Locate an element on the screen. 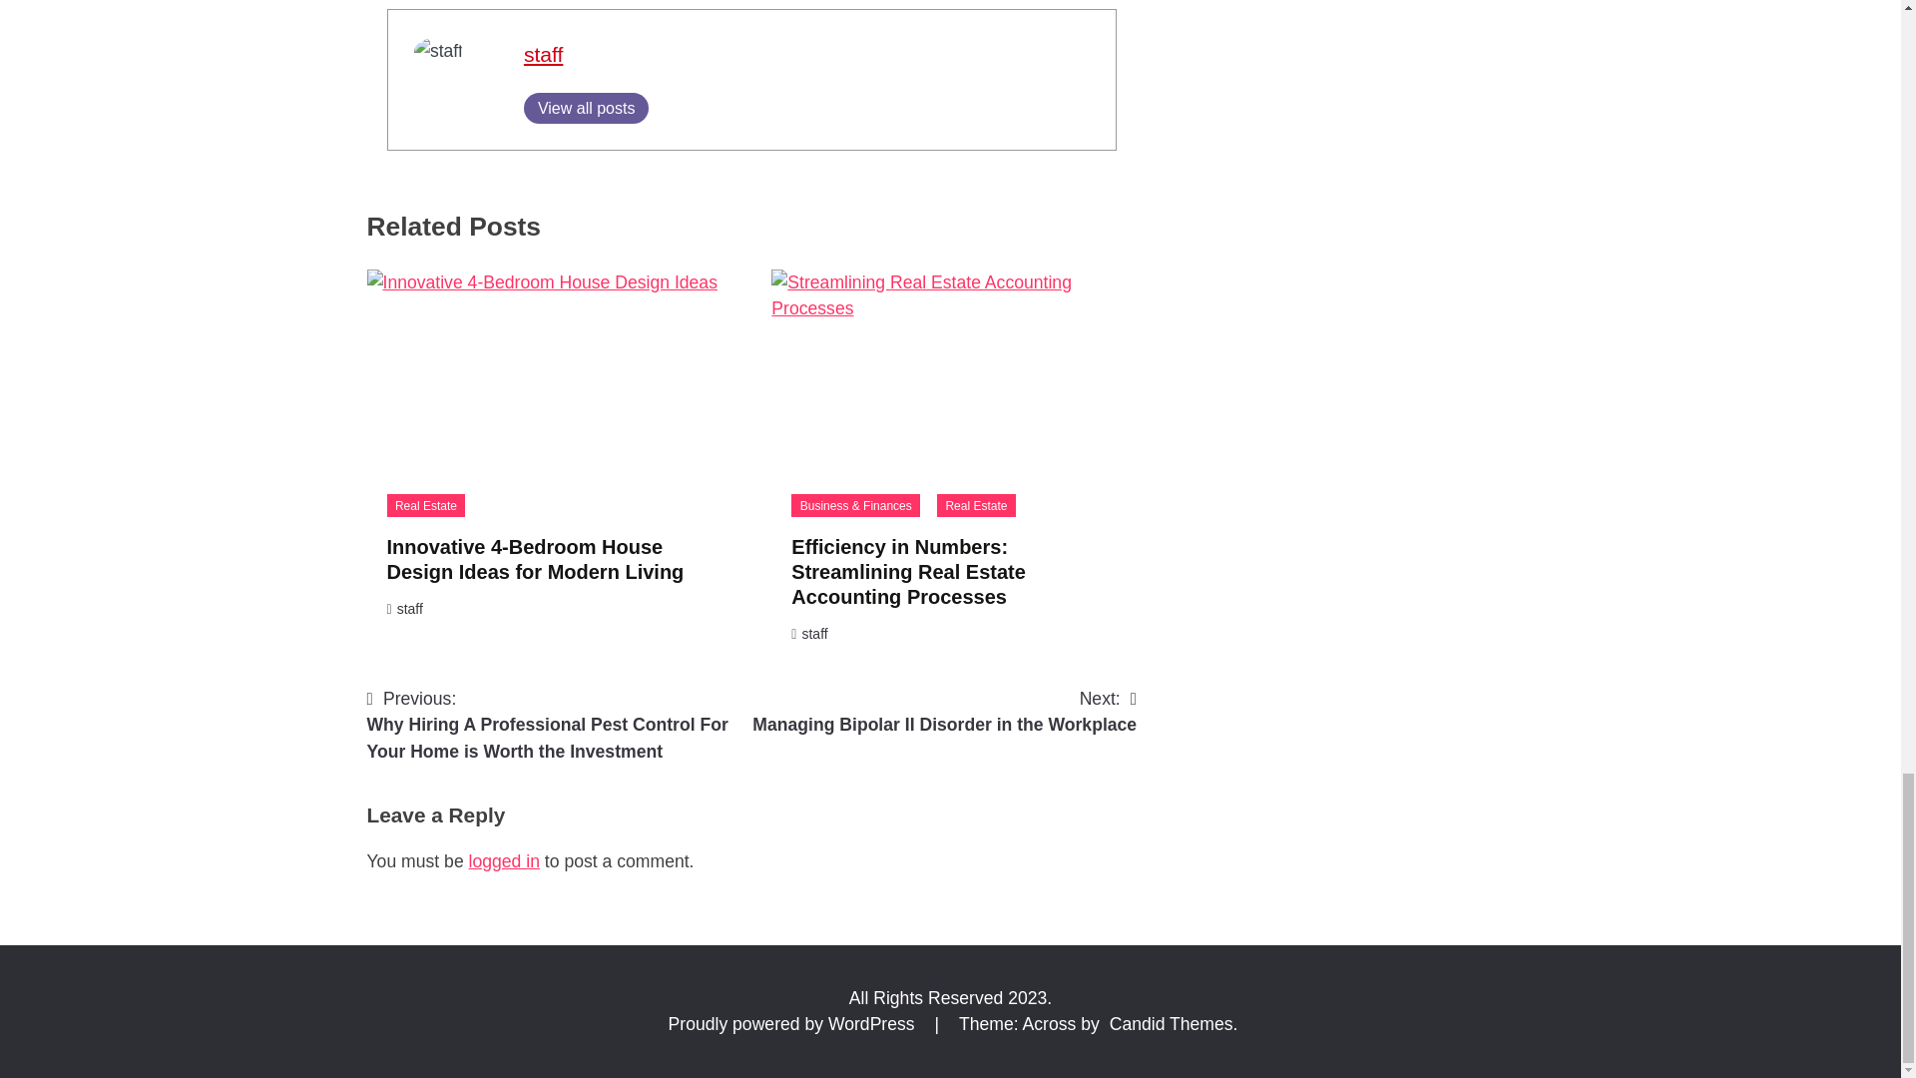  staff is located at coordinates (814, 633).